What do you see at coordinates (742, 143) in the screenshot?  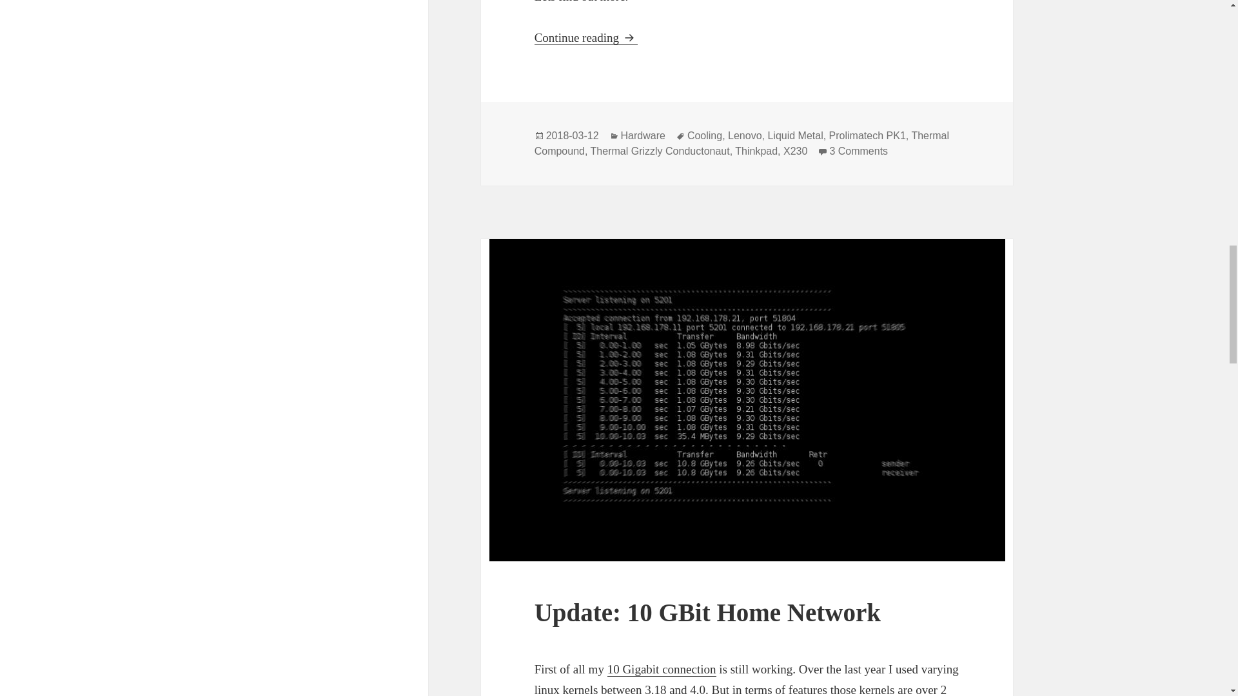 I see `Thermal Compound` at bounding box center [742, 143].